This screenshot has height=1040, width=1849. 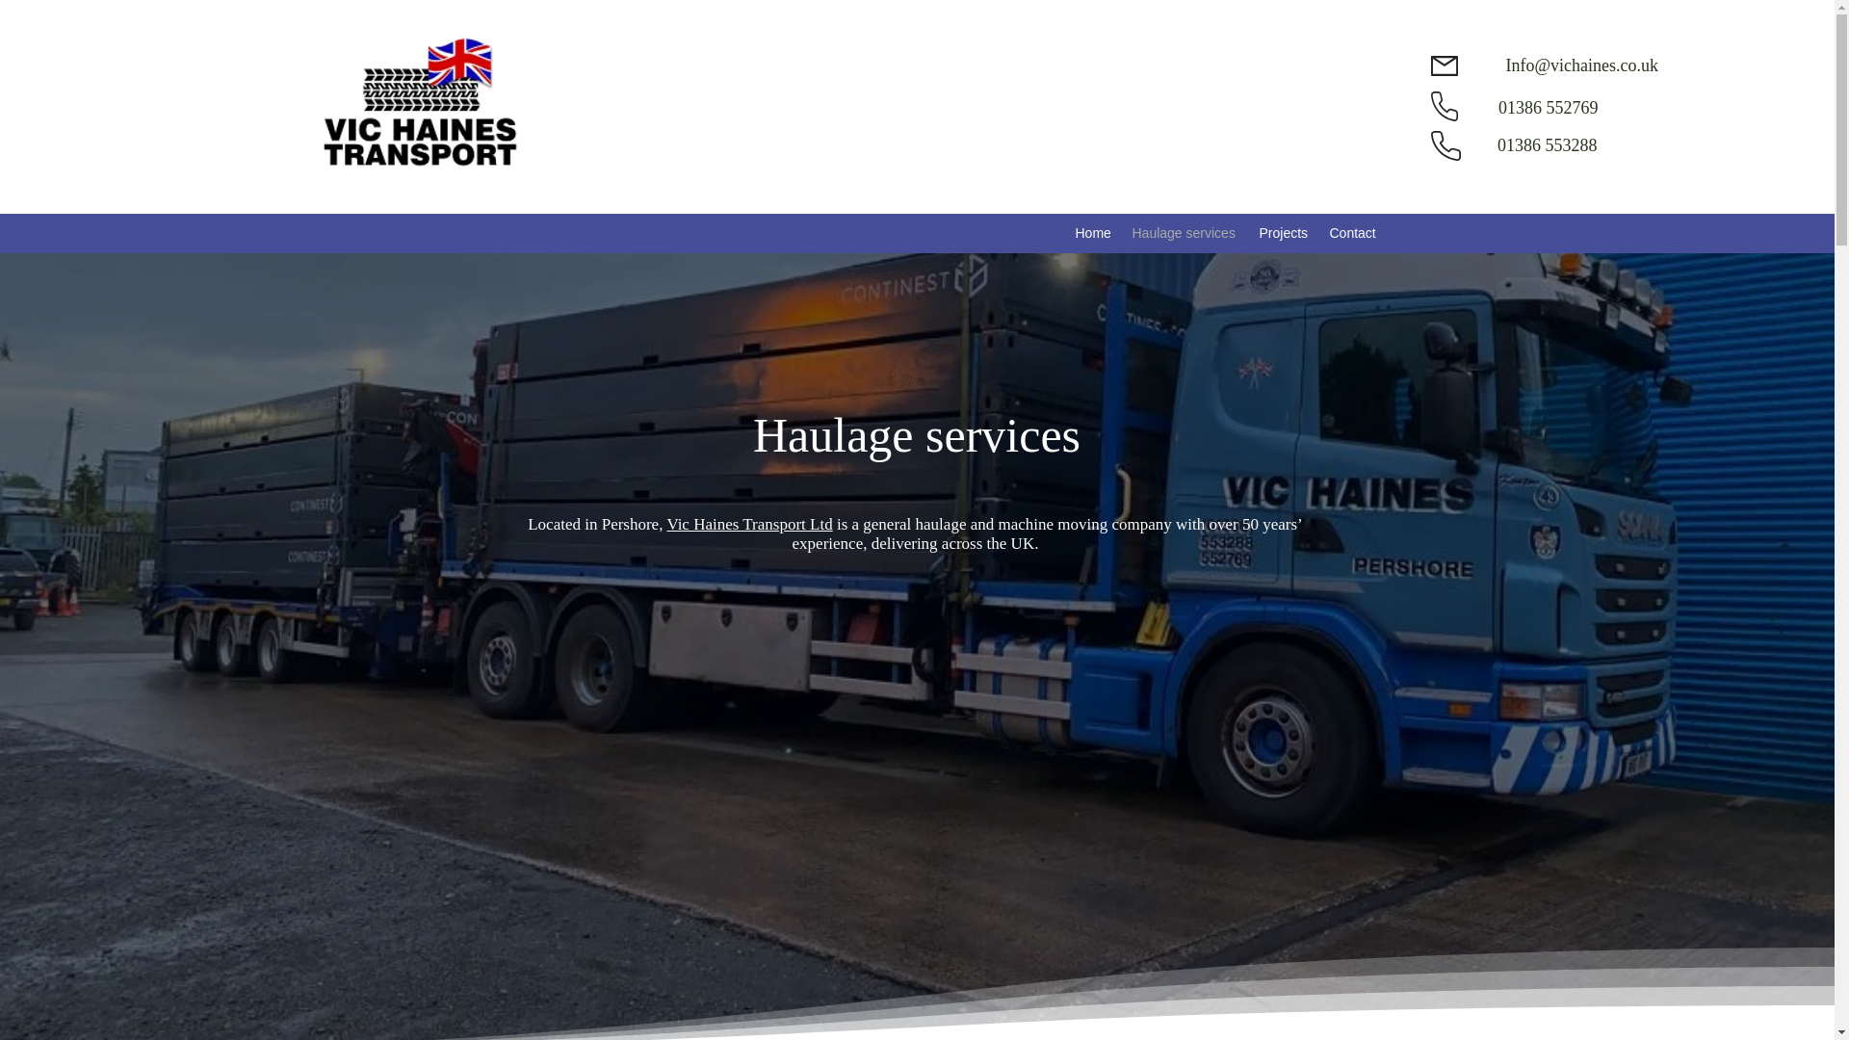 What do you see at coordinates (1354, 233) in the screenshot?
I see `Contact` at bounding box center [1354, 233].